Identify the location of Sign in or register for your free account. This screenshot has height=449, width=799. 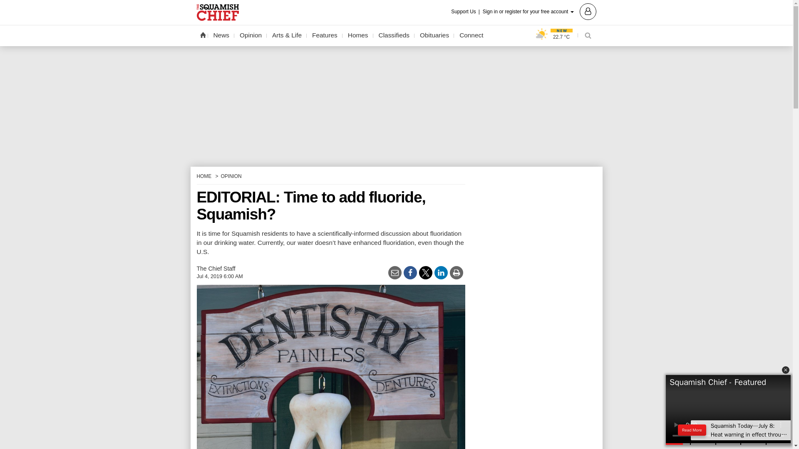
(539, 11).